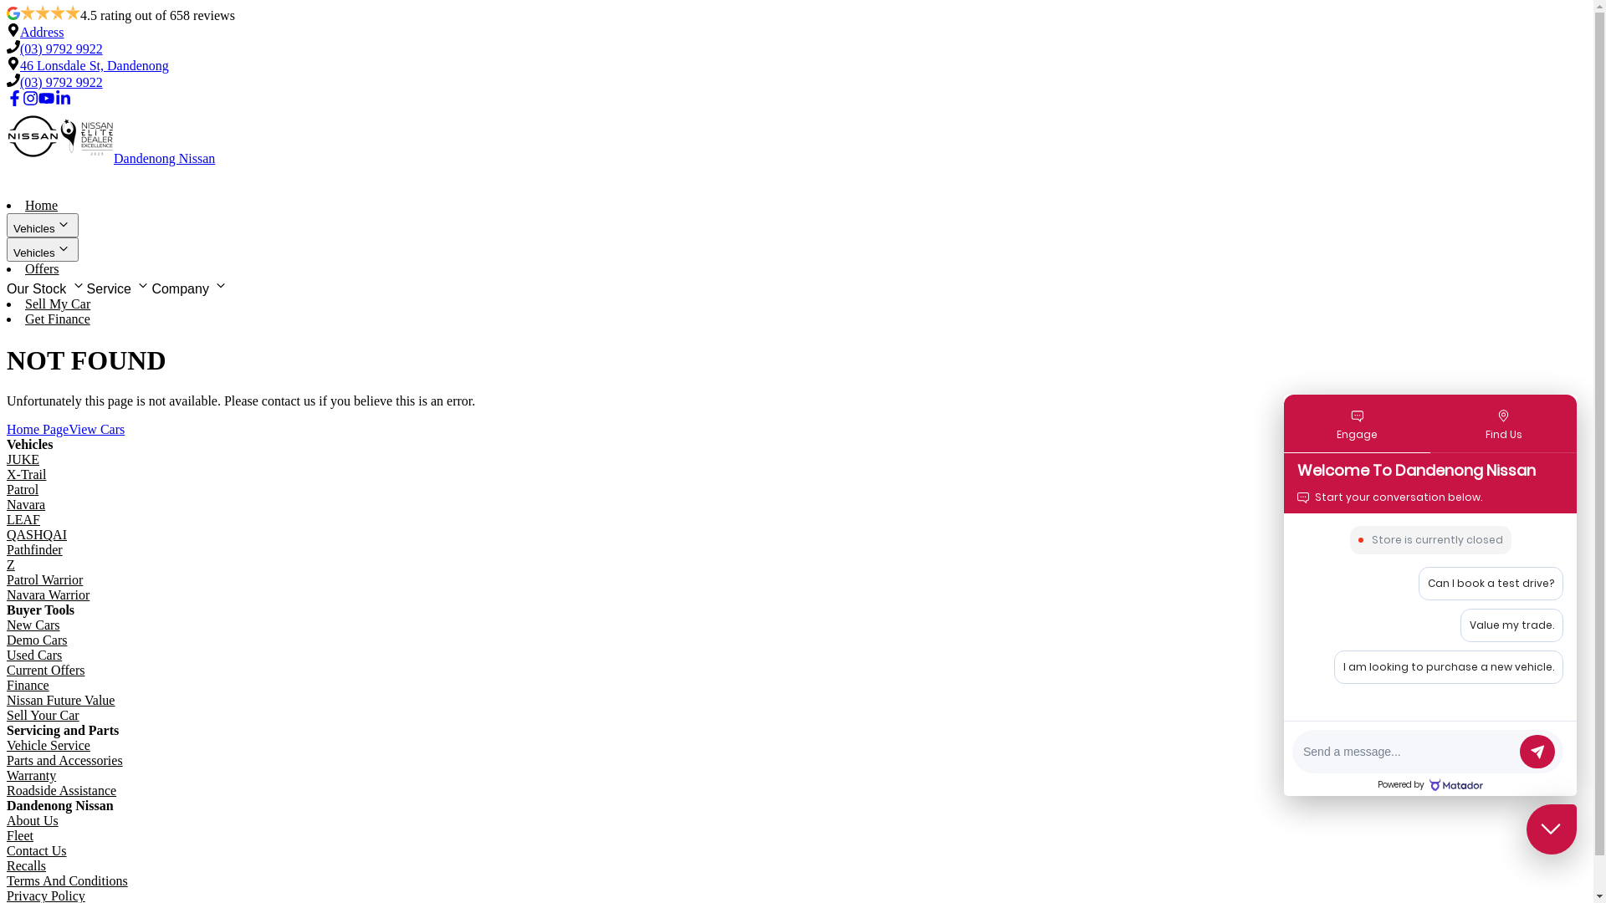 The height and width of the screenshot is (903, 1606). What do you see at coordinates (37, 640) in the screenshot?
I see `Demo Cars` at bounding box center [37, 640].